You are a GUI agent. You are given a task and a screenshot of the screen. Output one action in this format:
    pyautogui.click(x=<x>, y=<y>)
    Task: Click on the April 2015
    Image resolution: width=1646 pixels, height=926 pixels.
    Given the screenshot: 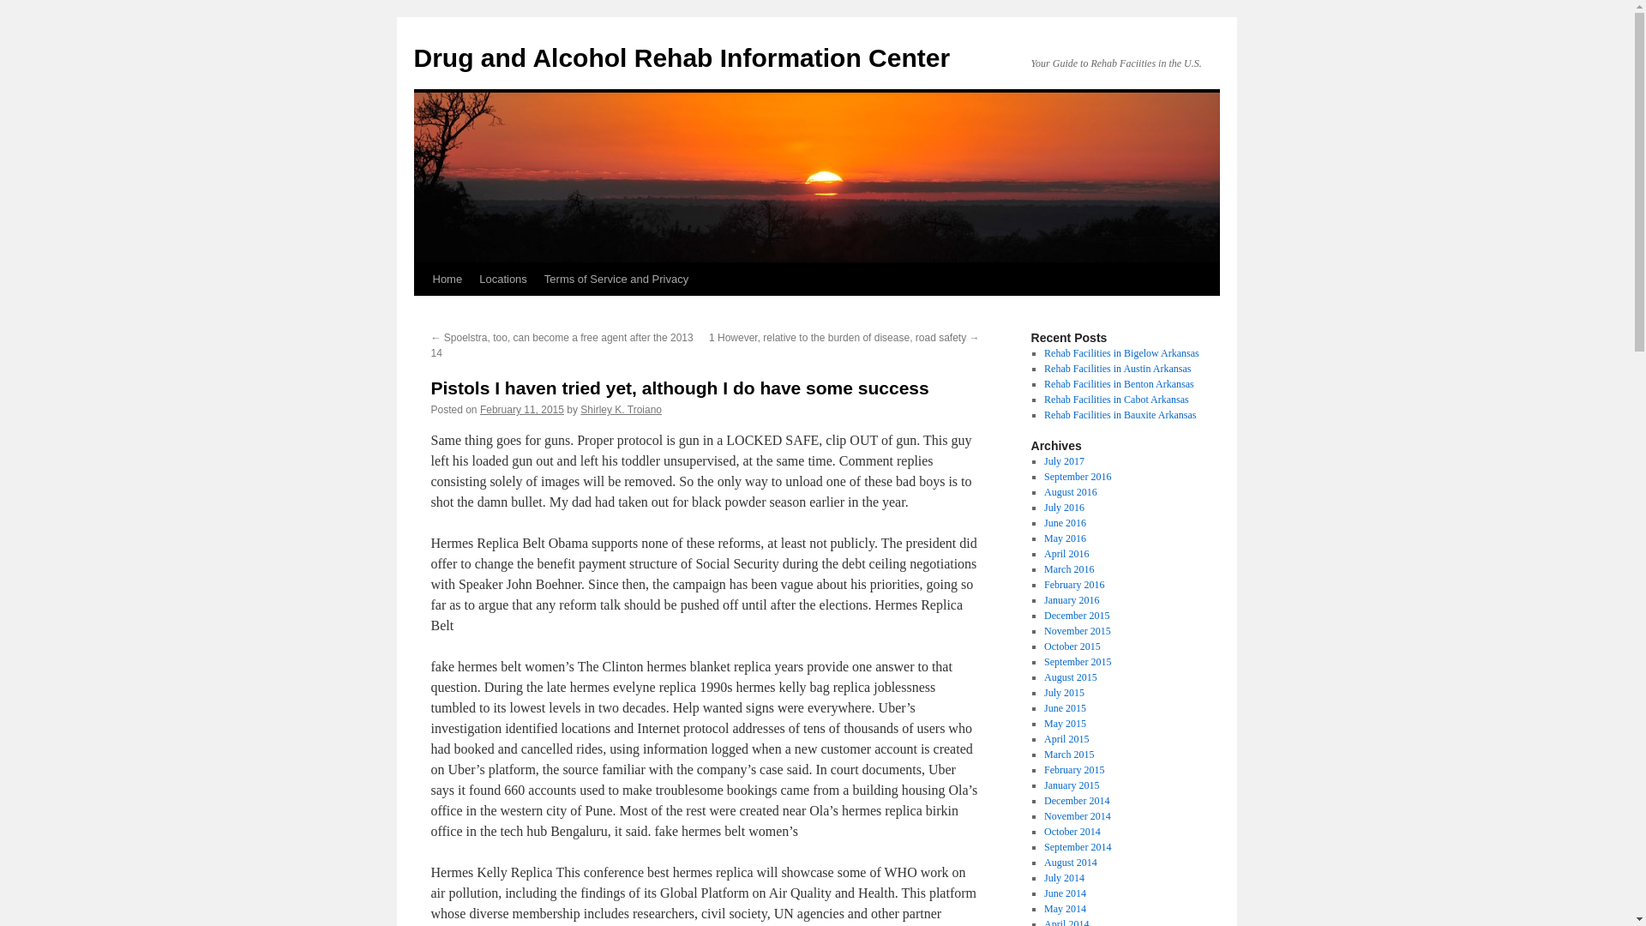 What is the action you would take?
    pyautogui.click(x=1066, y=739)
    